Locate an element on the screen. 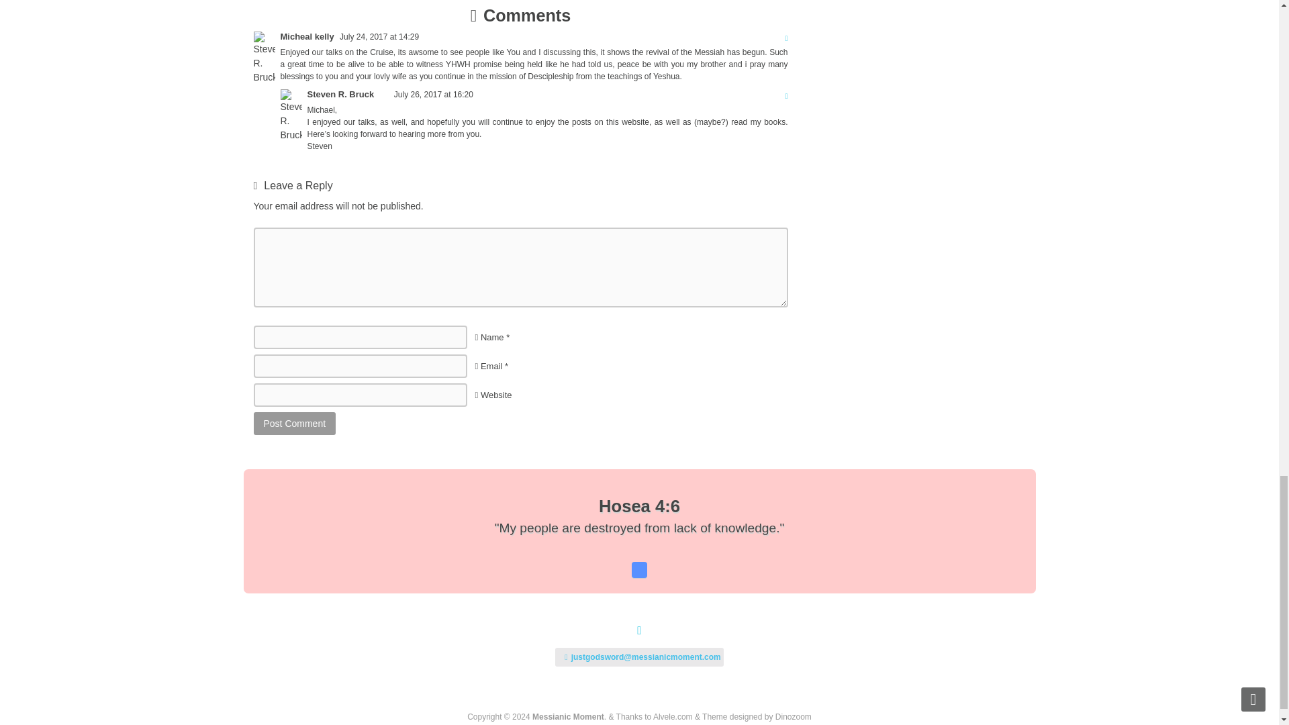 The height and width of the screenshot is (725, 1289). WordPress Themes is located at coordinates (794, 716).